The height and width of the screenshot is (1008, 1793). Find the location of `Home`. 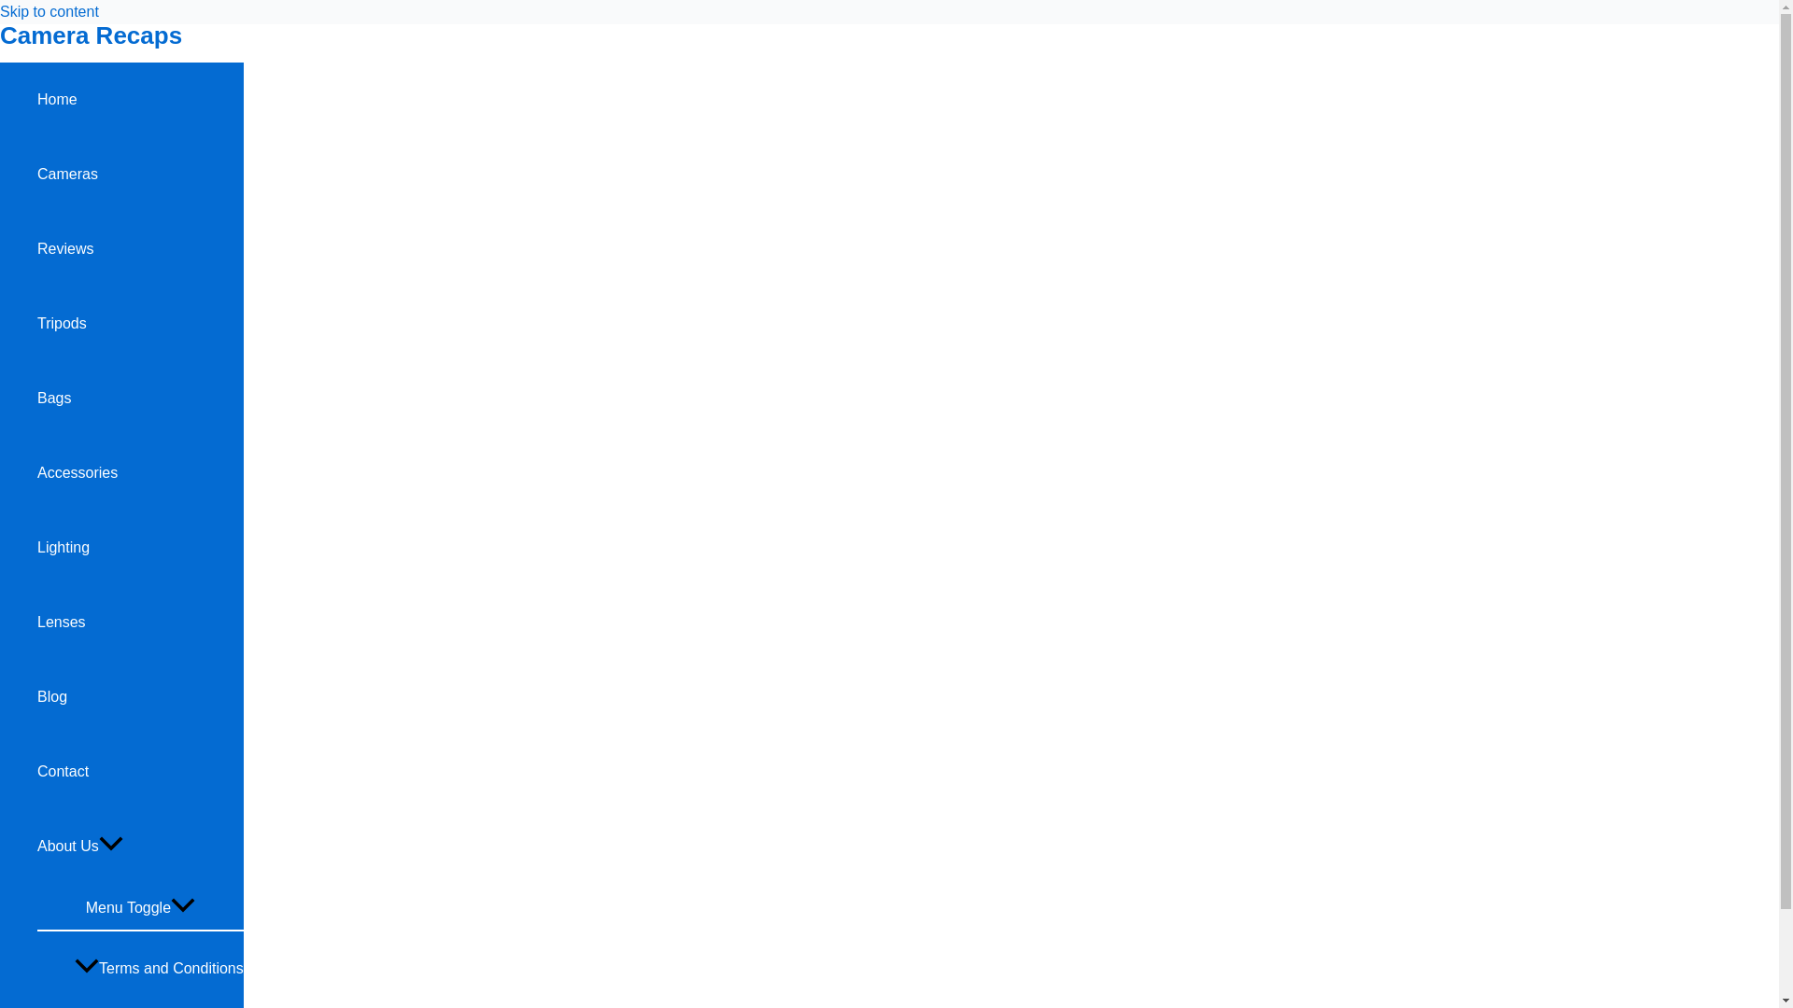

Home is located at coordinates (140, 99).